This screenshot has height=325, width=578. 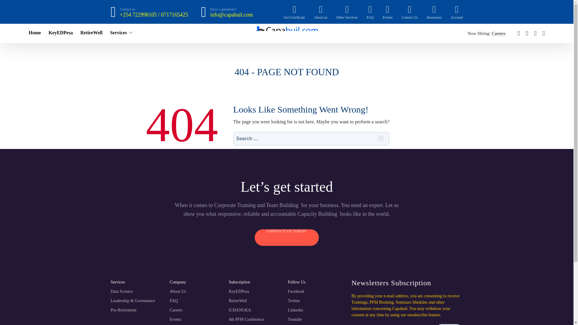 I want to click on Services, so click(x=118, y=32).